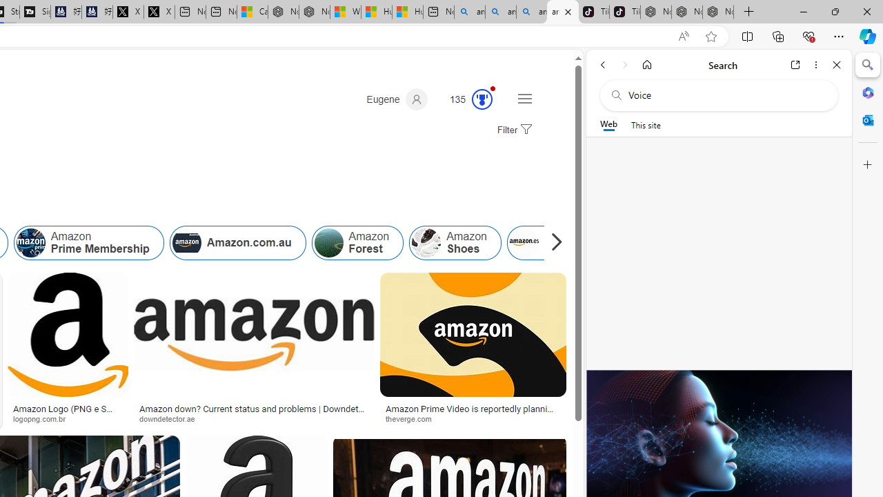  What do you see at coordinates (455, 243) in the screenshot?
I see `Amazon Shoes` at bounding box center [455, 243].